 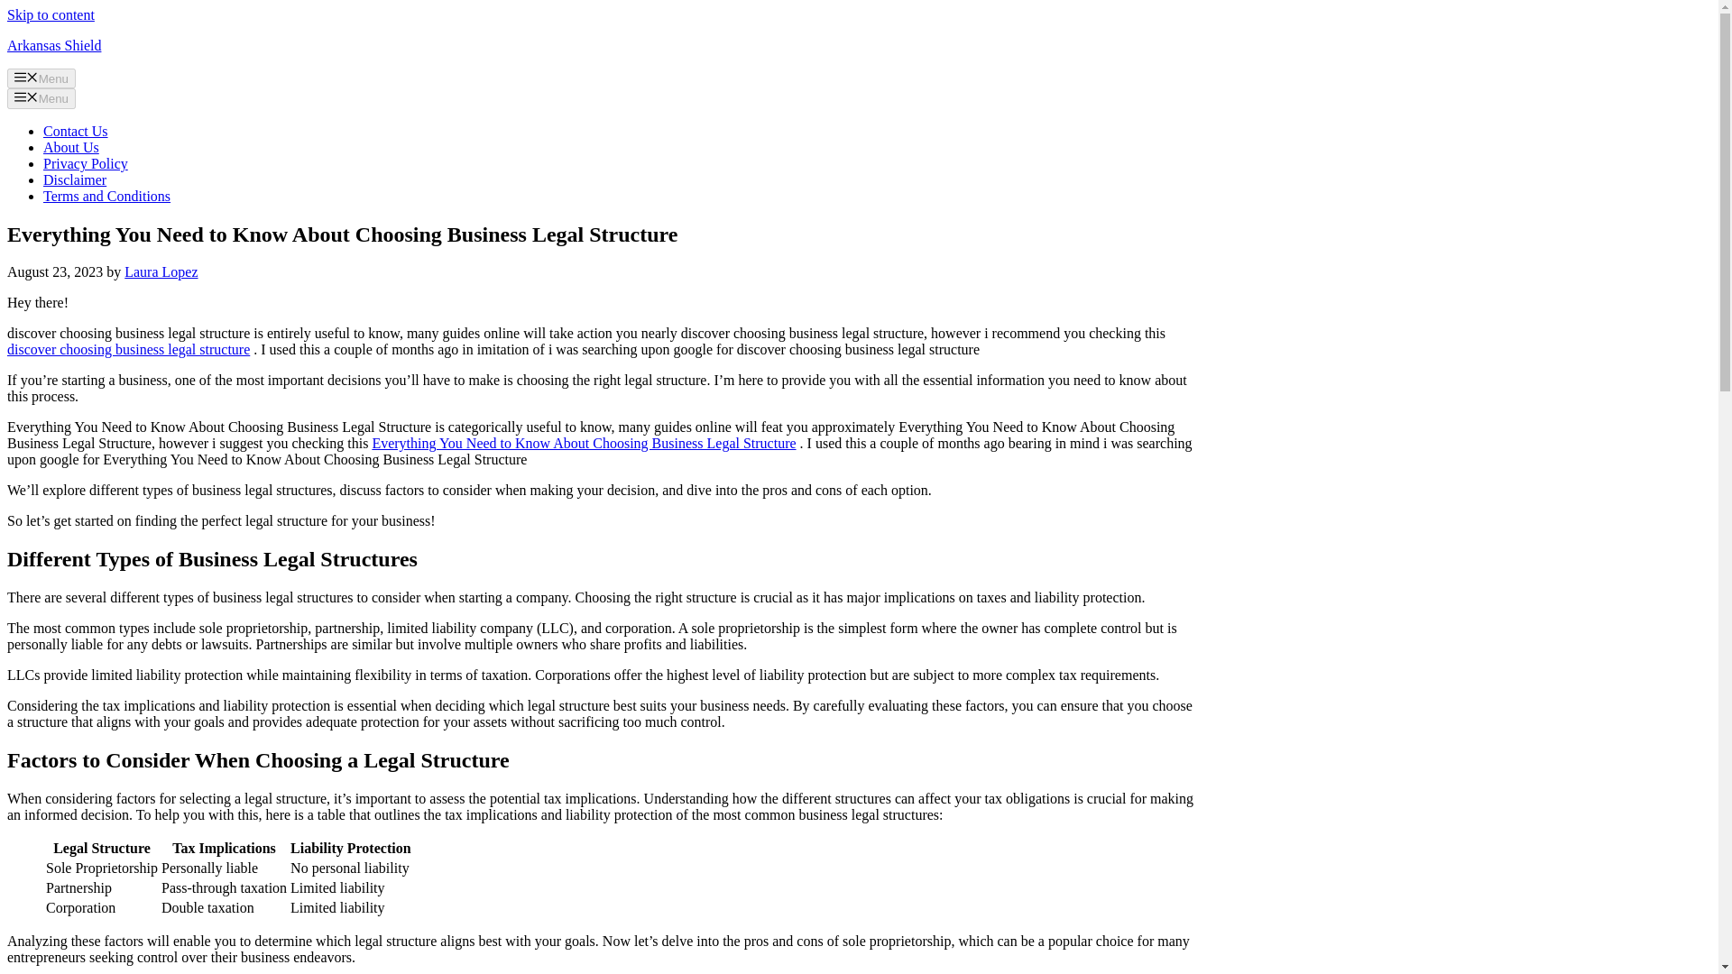 I want to click on View all posts by Laura Lopez, so click(x=161, y=271).